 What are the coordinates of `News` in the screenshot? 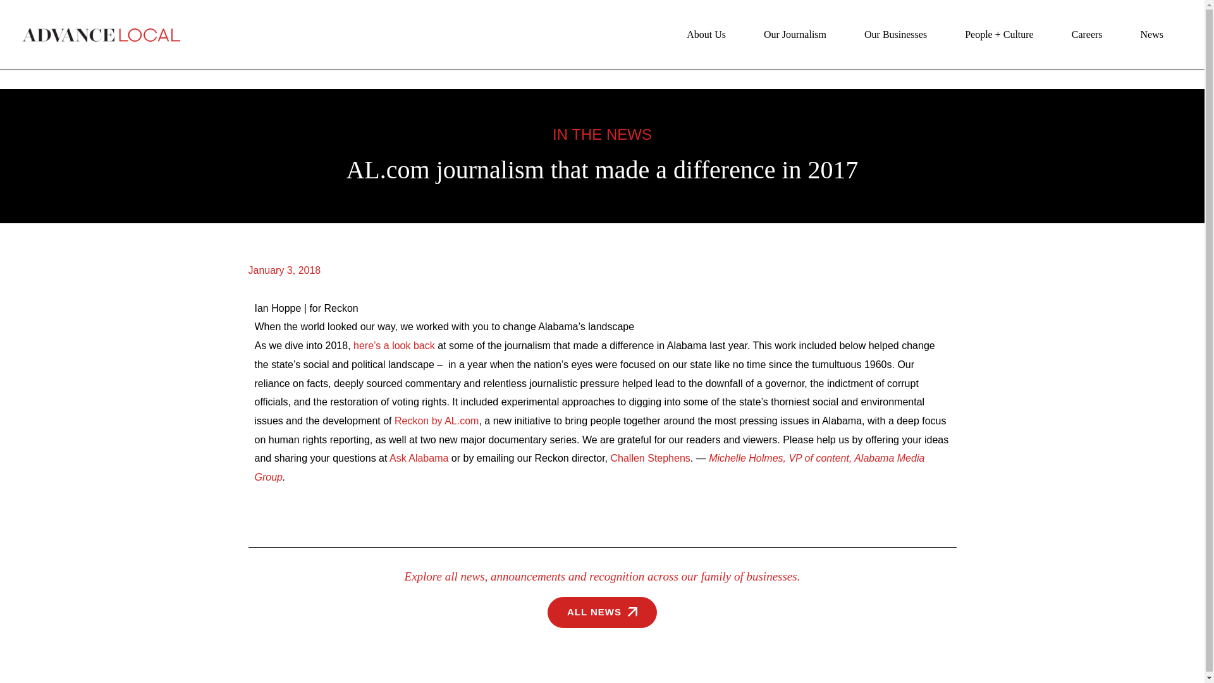 It's located at (1152, 34).